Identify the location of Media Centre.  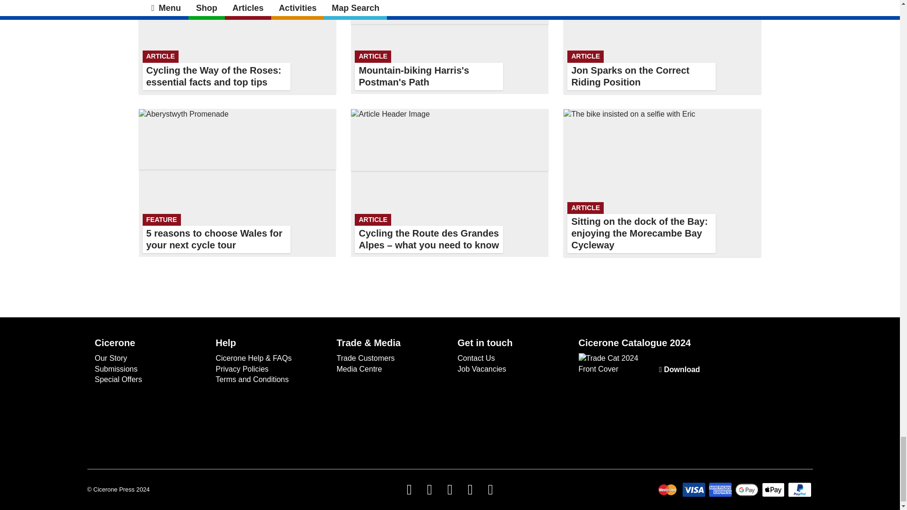
(359, 369).